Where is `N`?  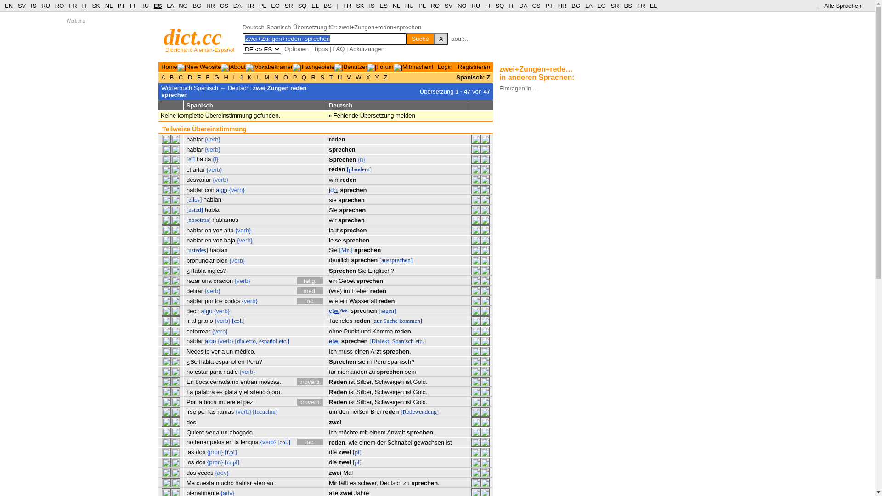
N is located at coordinates (277, 77).